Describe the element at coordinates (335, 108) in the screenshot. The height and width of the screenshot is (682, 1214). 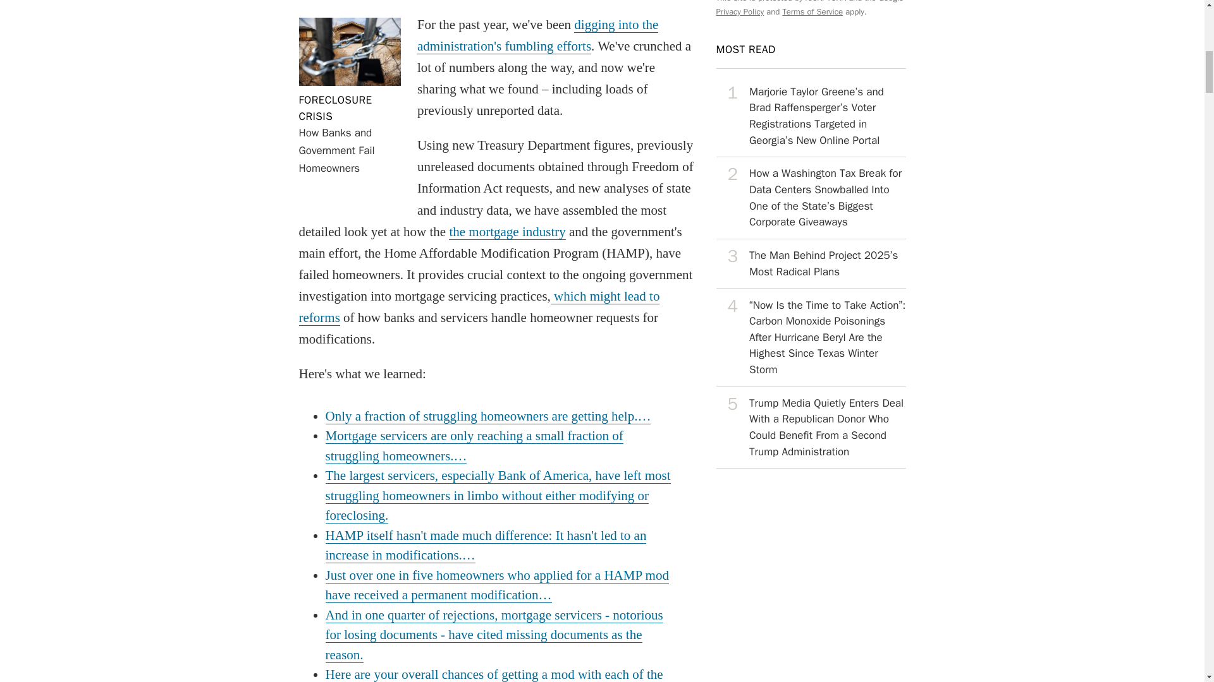
I see `View this` at that location.